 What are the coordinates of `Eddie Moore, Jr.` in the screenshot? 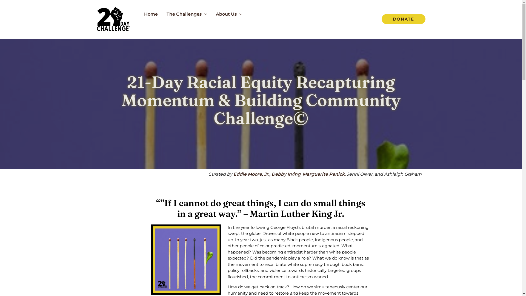 It's located at (251, 174).